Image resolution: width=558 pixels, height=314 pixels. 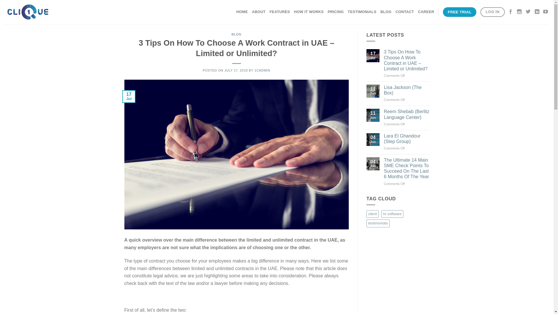 I want to click on ABOUT, so click(x=259, y=12).